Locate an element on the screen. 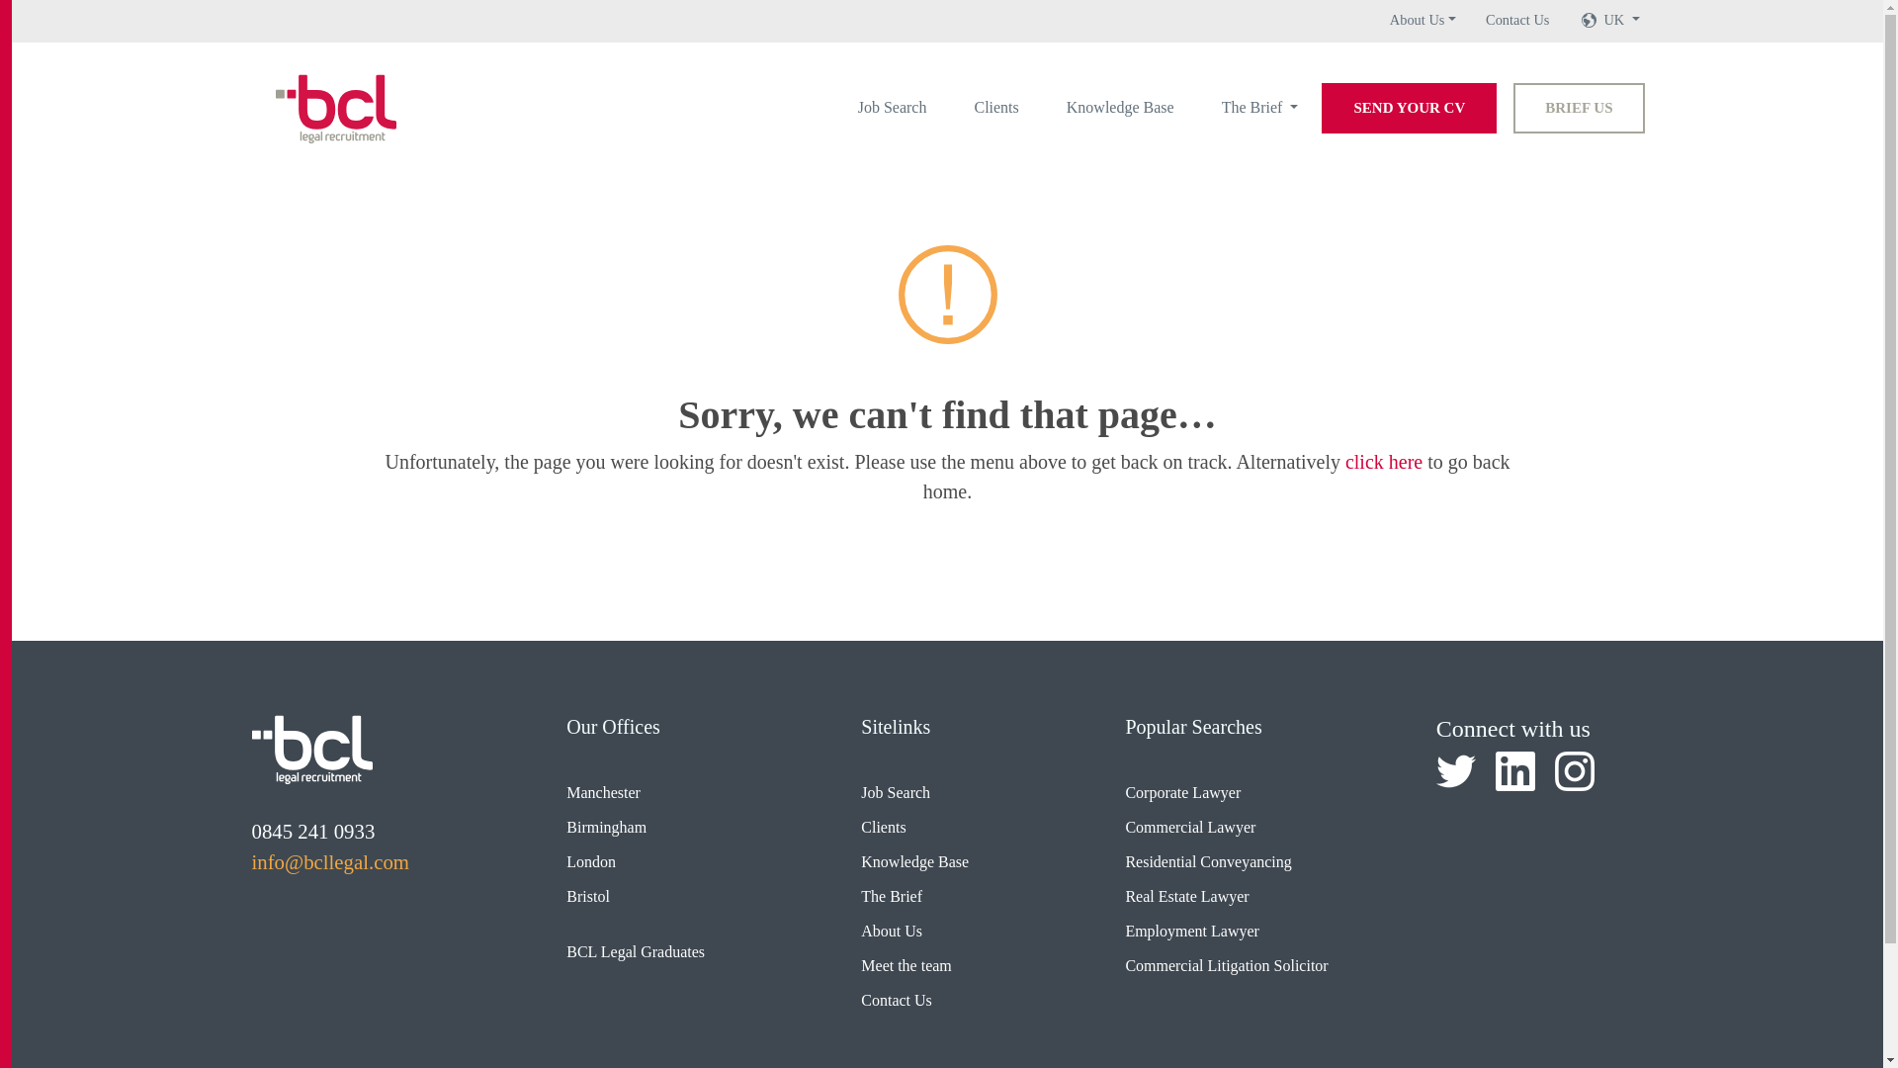 The height and width of the screenshot is (1068, 1898). UK is located at coordinates (1621, 20).